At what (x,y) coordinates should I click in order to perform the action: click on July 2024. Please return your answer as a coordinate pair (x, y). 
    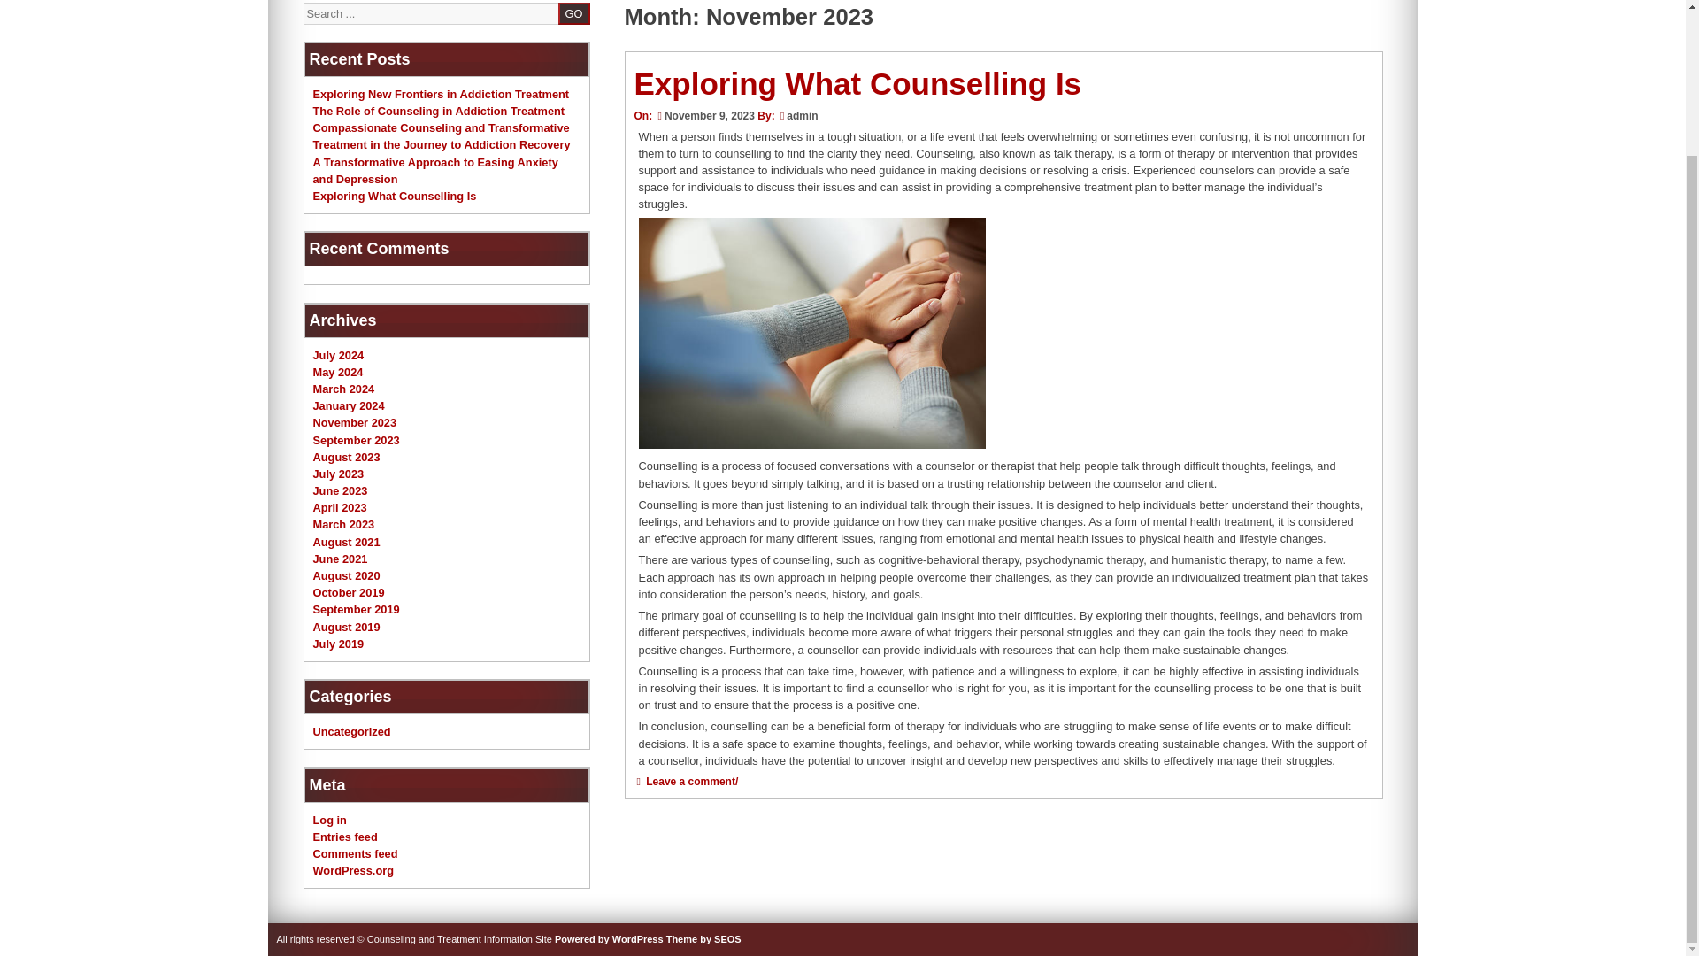
    Looking at the image, I should click on (338, 356).